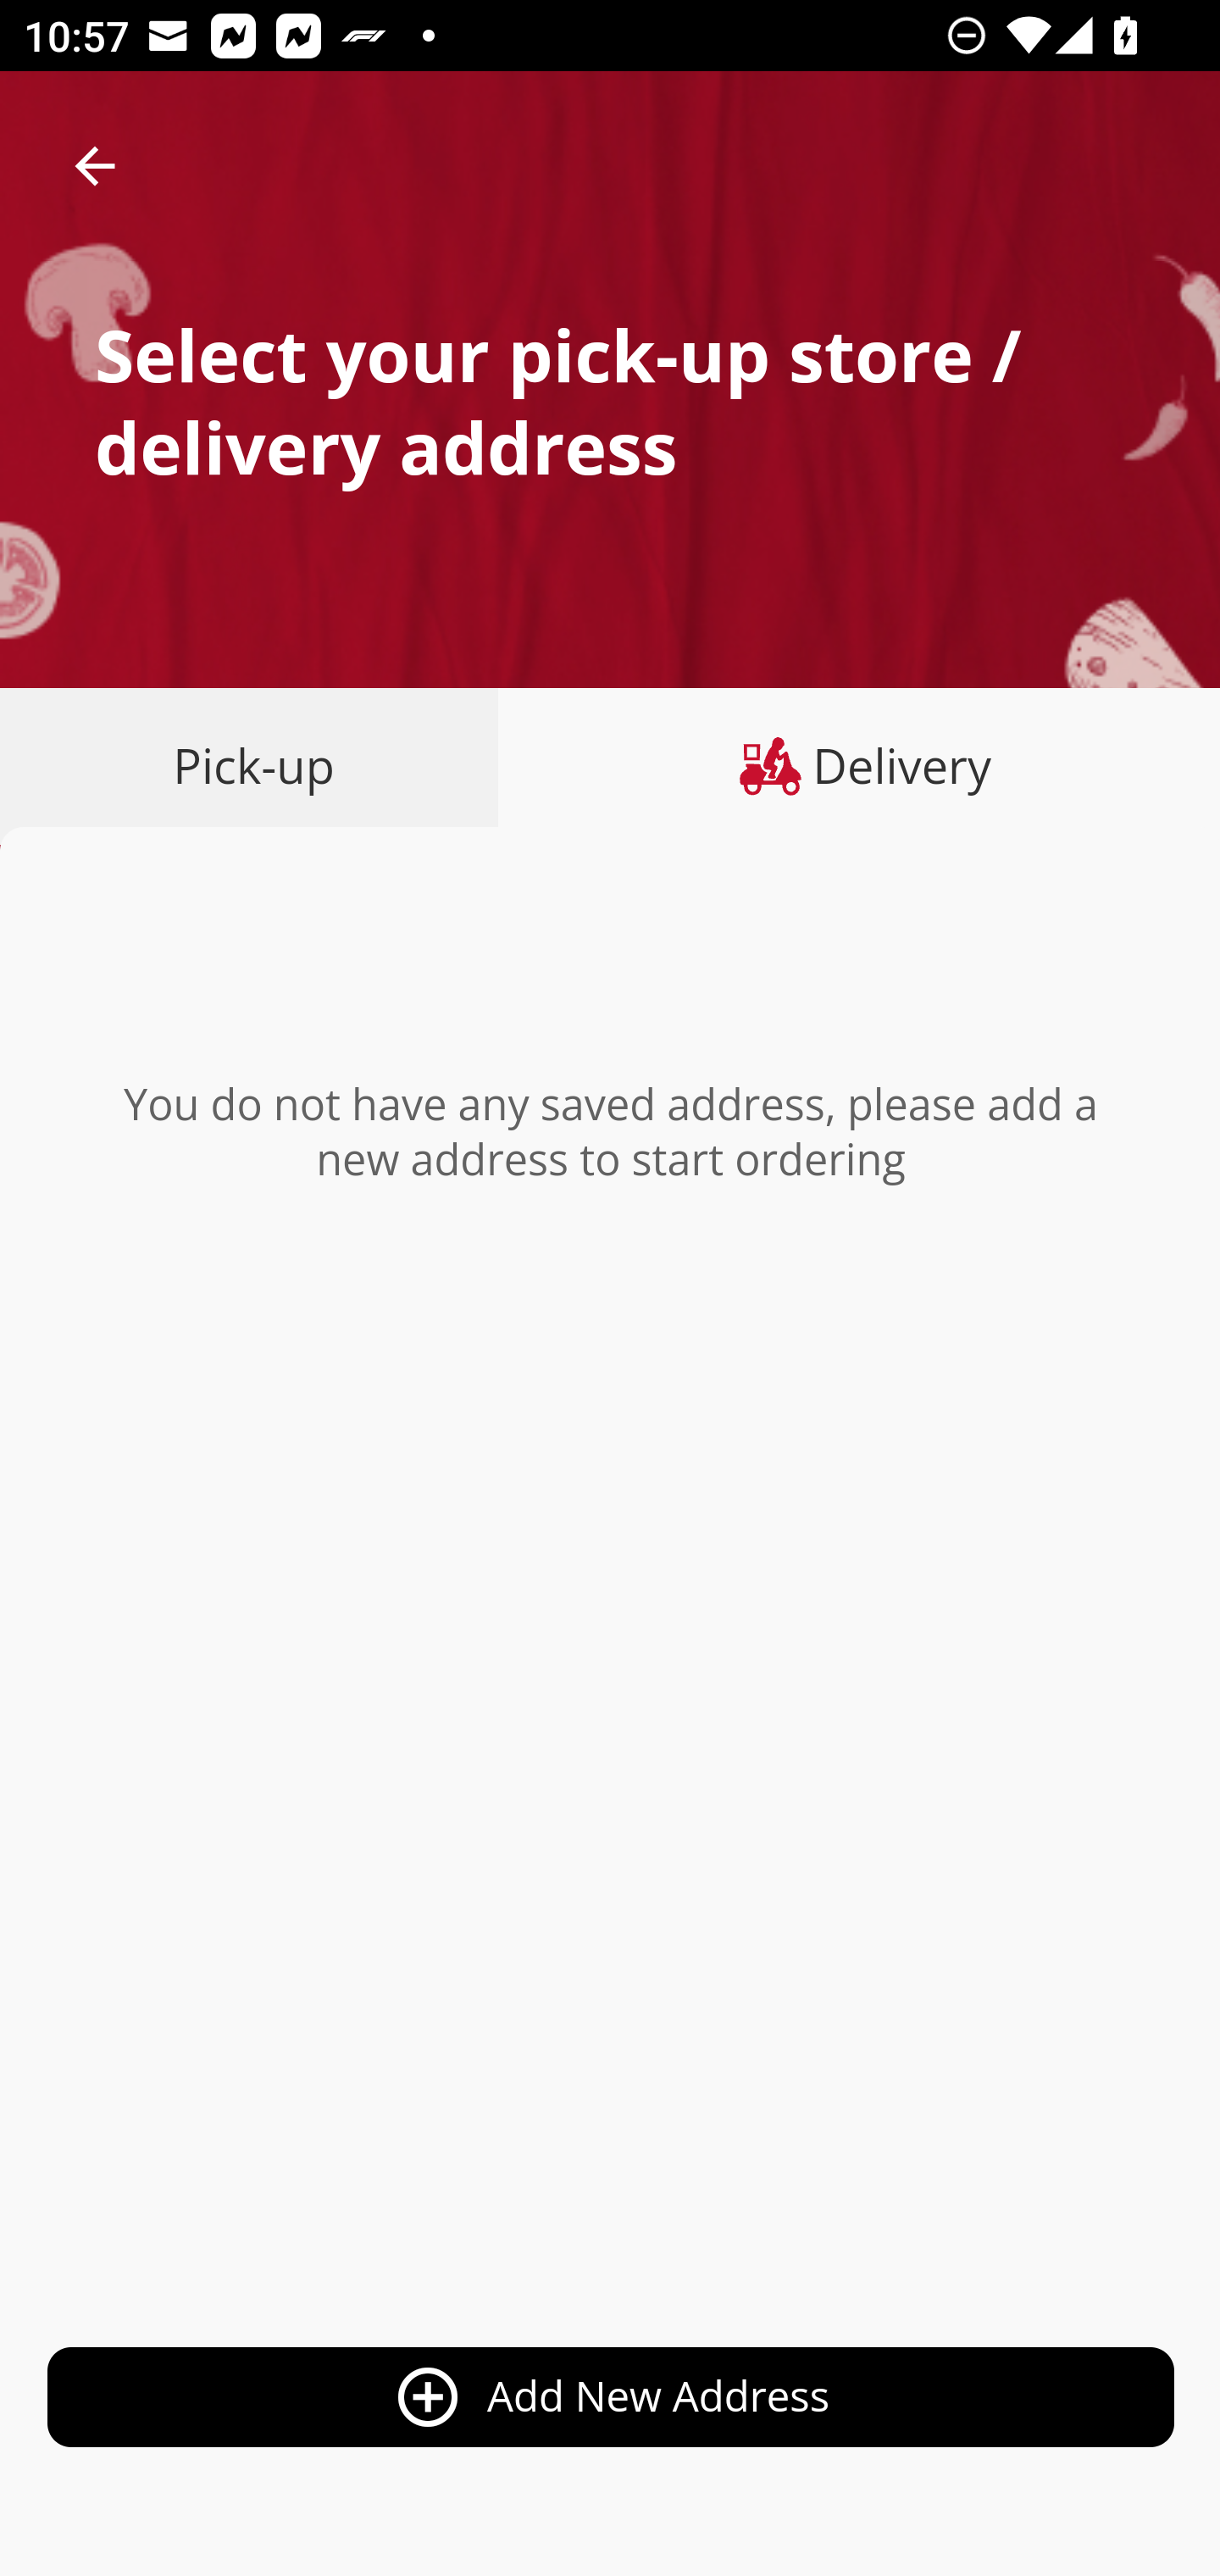 The height and width of the screenshot is (2576, 1220). Describe the element at coordinates (95, 166) in the screenshot. I see `arrow_back` at that location.